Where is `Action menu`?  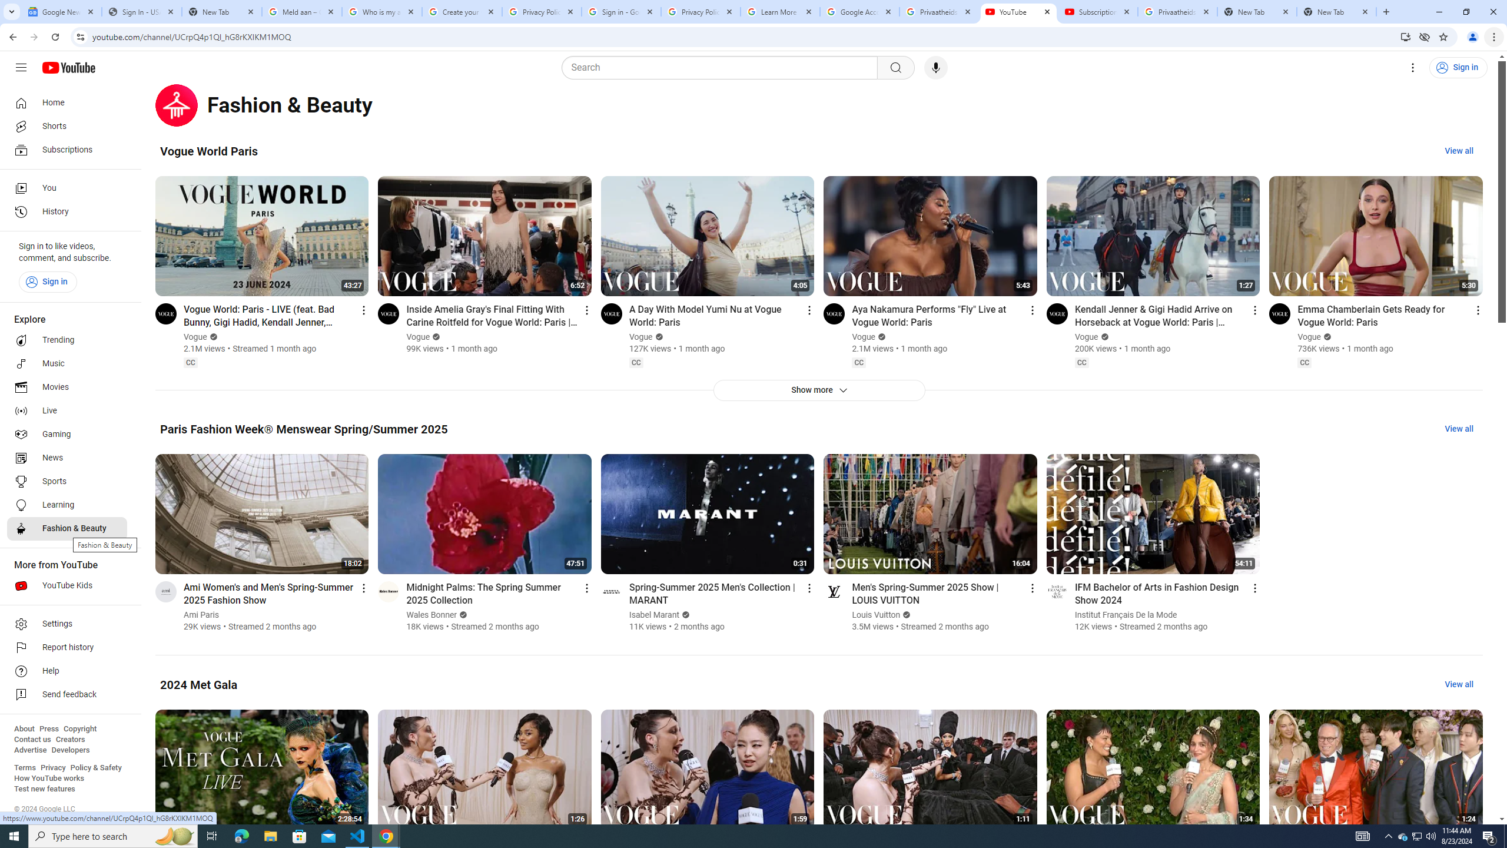 Action menu is located at coordinates (1255, 588).